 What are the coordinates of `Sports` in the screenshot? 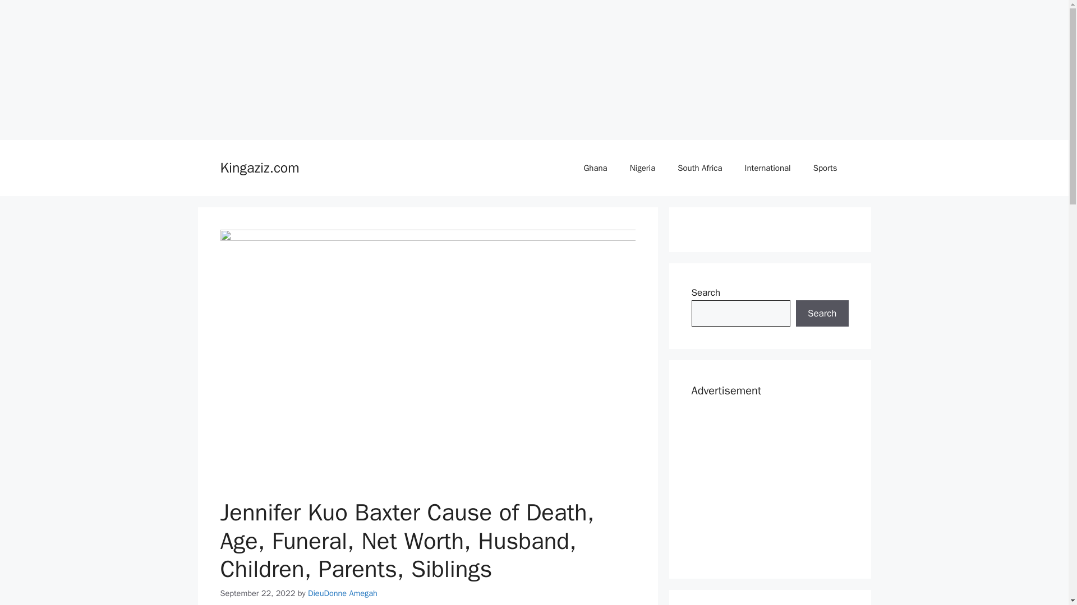 It's located at (825, 168).